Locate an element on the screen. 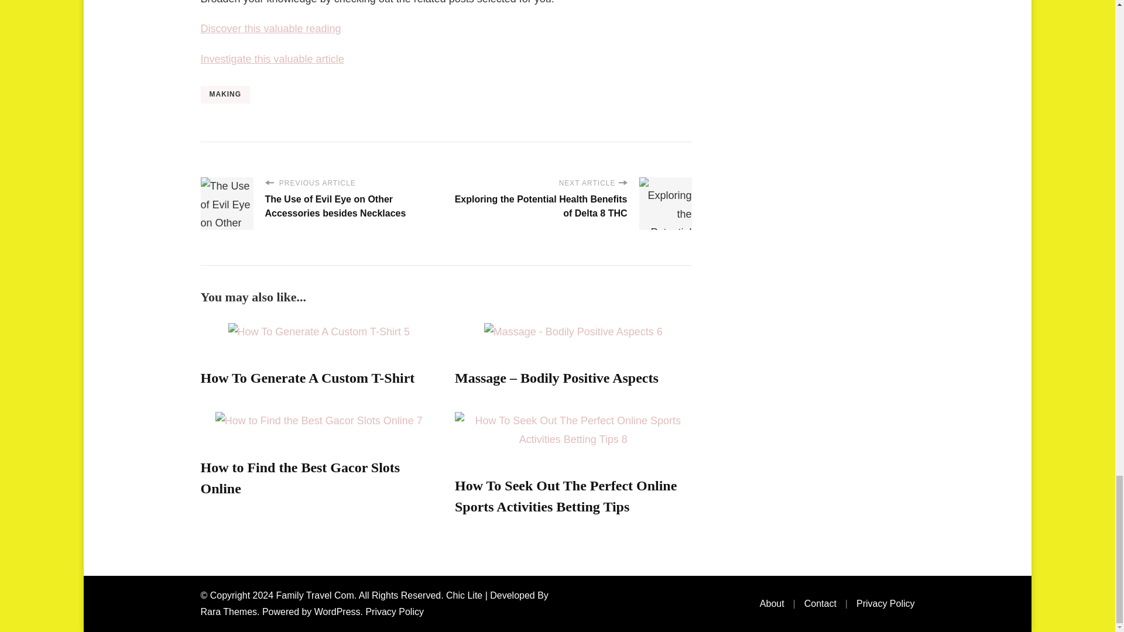  MAKING is located at coordinates (225, 95).